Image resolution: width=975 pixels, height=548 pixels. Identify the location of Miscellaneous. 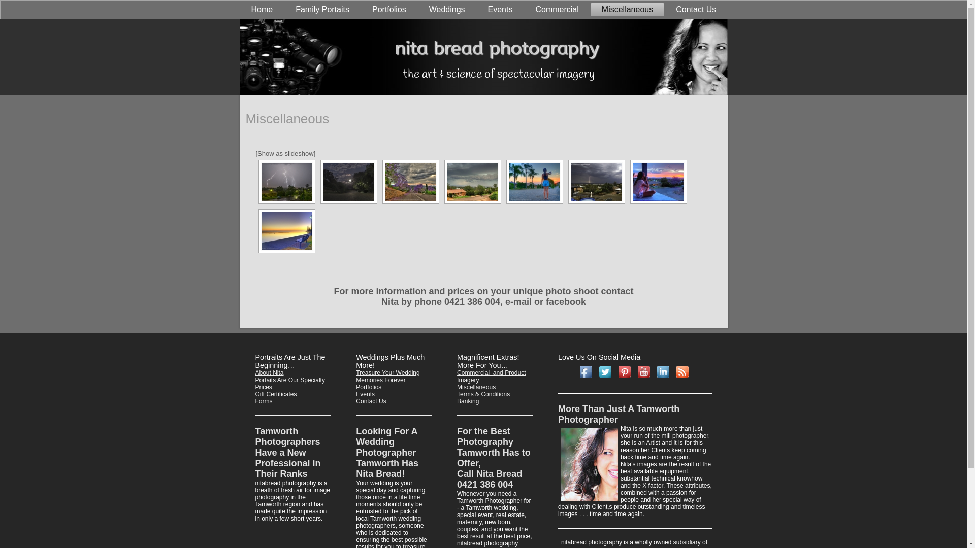
(628, 10).